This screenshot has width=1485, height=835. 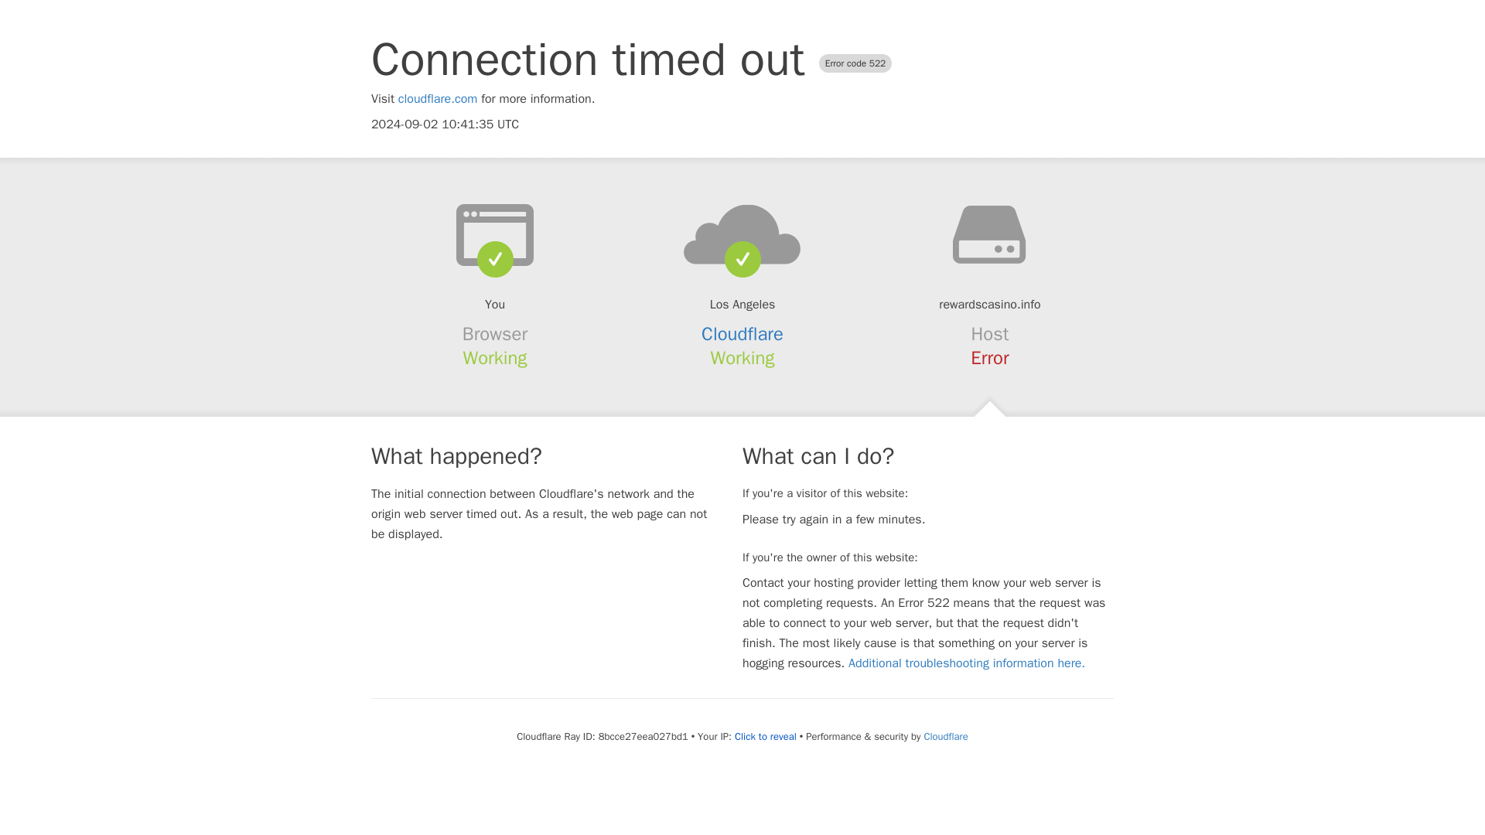 I want to click on Cloudflare, so click(x=945, y=736).